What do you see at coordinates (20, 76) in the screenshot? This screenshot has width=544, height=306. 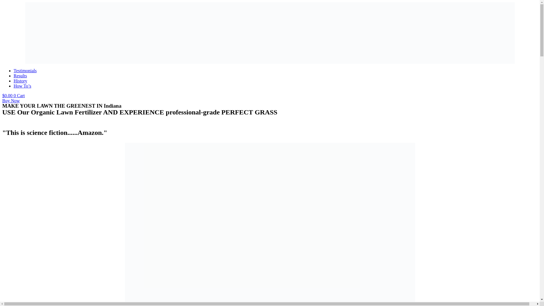 I see `Results` at bounding box center [20, 76].